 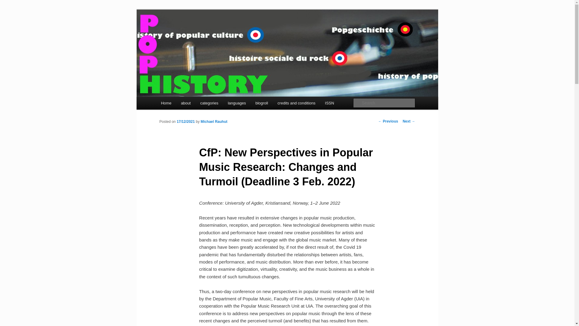 What do you see at coordinates (185, 122) in the screenshot?
I see `9:15` at bounding box center [185, 122].